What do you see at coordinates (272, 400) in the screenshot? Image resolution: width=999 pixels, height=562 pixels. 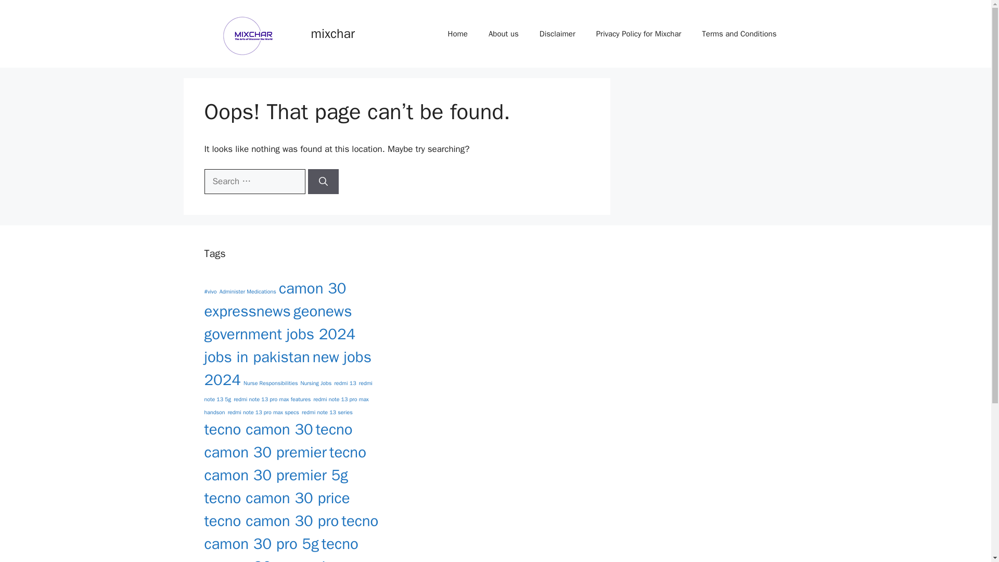 I see `redmi note 13 pro max features` at bounding box center [272, 400].